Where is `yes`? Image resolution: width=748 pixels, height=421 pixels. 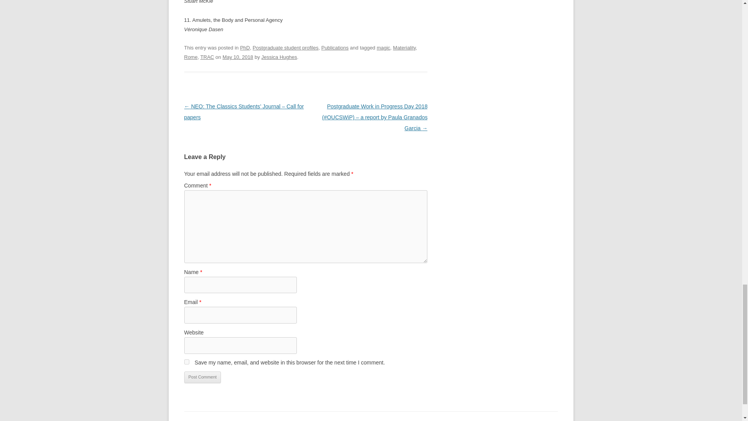 yes is located at coordinates (186, 362).